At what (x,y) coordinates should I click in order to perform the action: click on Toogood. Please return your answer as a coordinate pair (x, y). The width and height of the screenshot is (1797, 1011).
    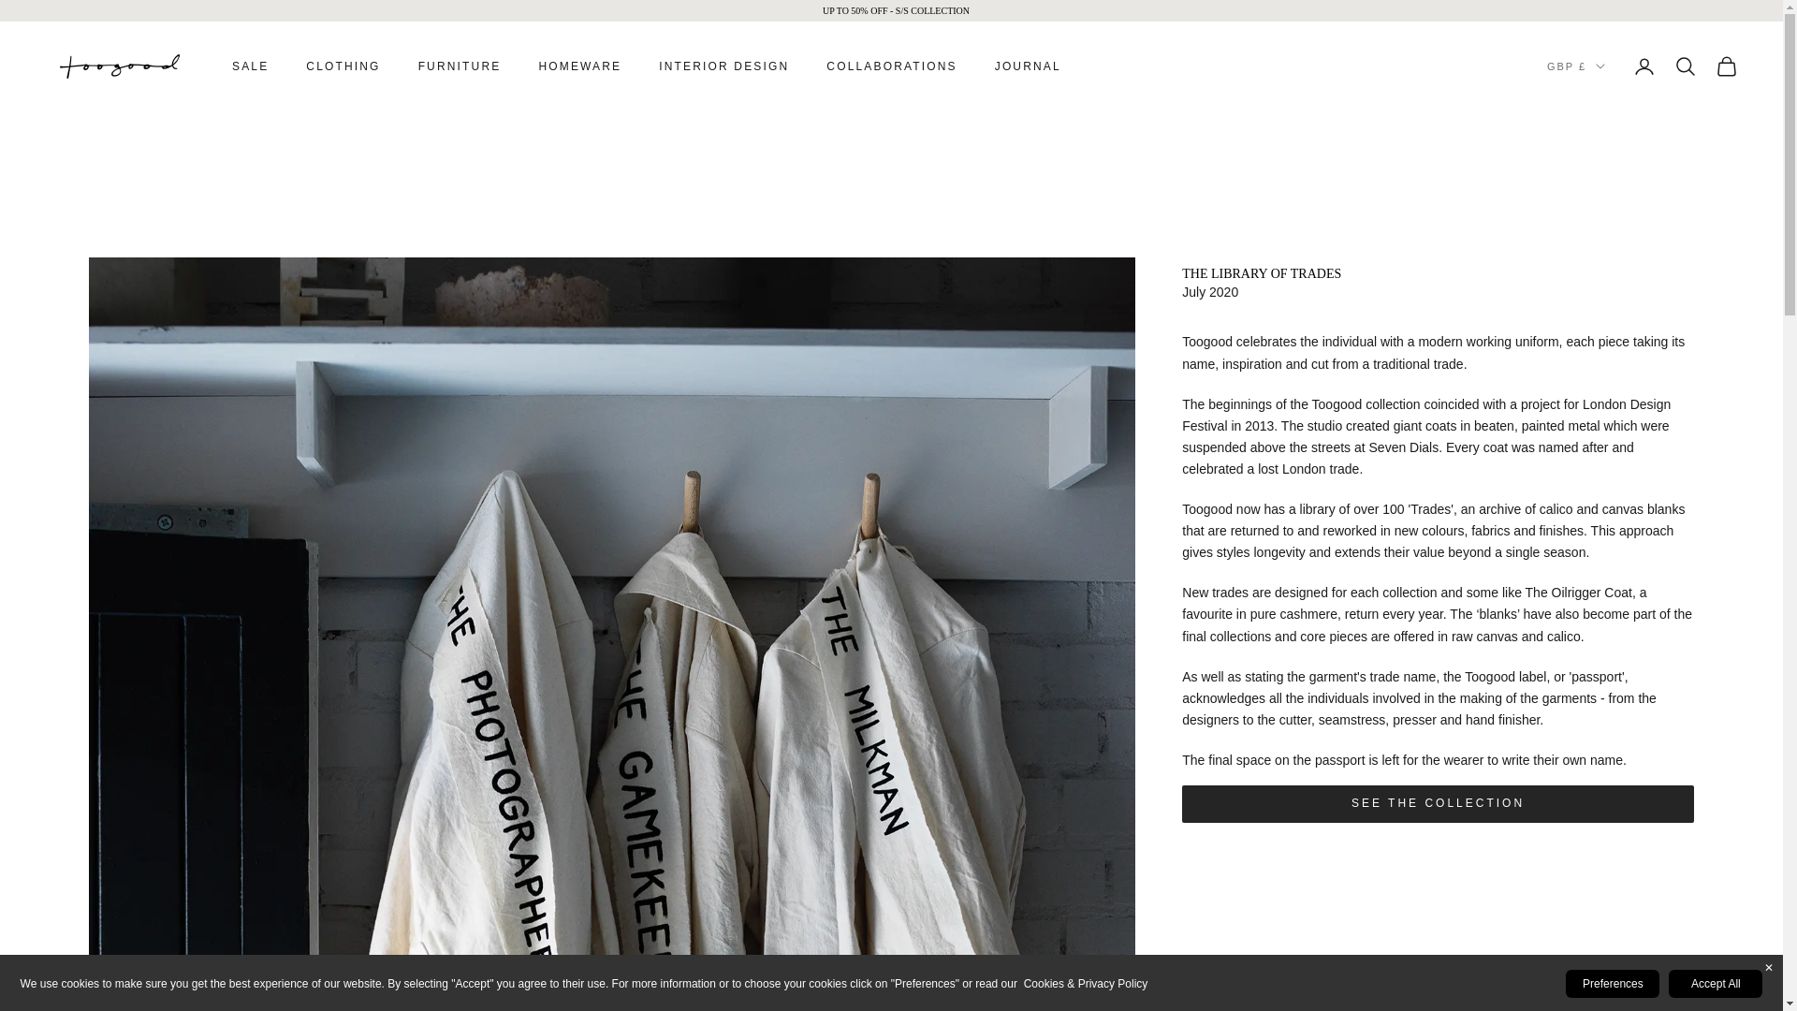
    Looking at the image, I should click on (120, 66).